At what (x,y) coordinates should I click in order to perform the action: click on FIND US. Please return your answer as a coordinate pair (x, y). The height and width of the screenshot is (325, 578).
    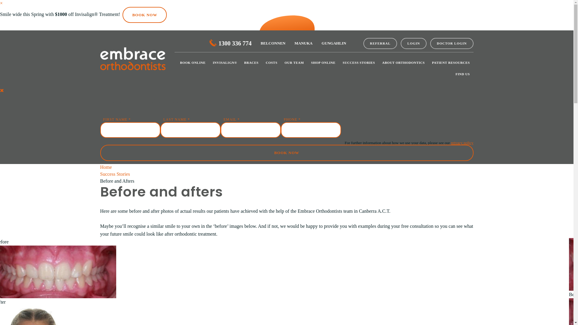
    Looking at the image, I should click on (462, 74).